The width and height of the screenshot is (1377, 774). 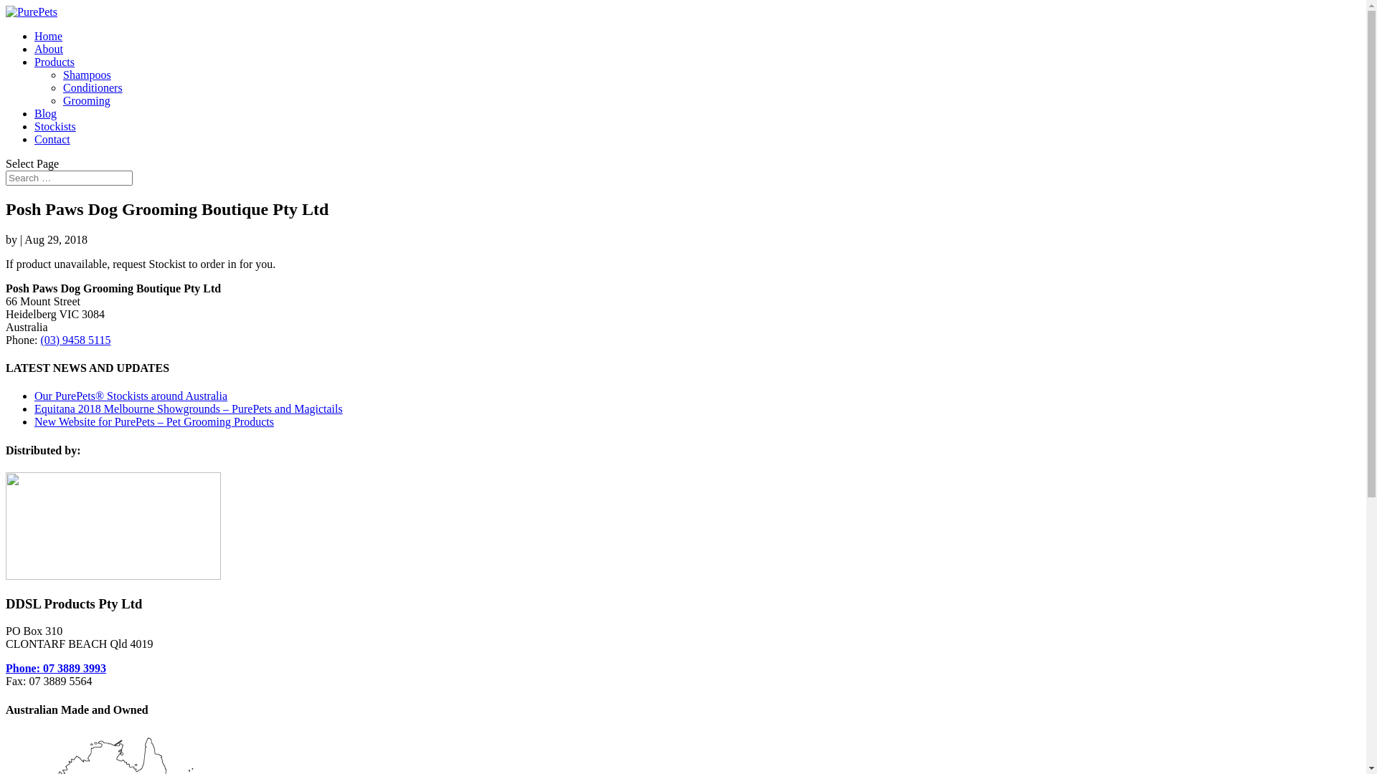 What do you see at coordinates (55, 62) in the screenshot?
I see `Products` at bounding box center [55, 62].